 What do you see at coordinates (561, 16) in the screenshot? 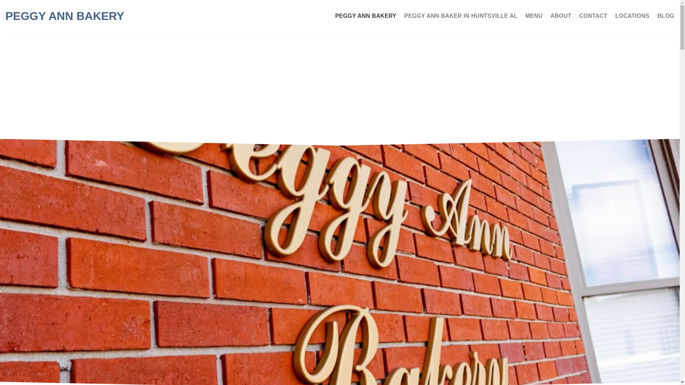
I see `ABOUT` at bounding box center [561, 16].